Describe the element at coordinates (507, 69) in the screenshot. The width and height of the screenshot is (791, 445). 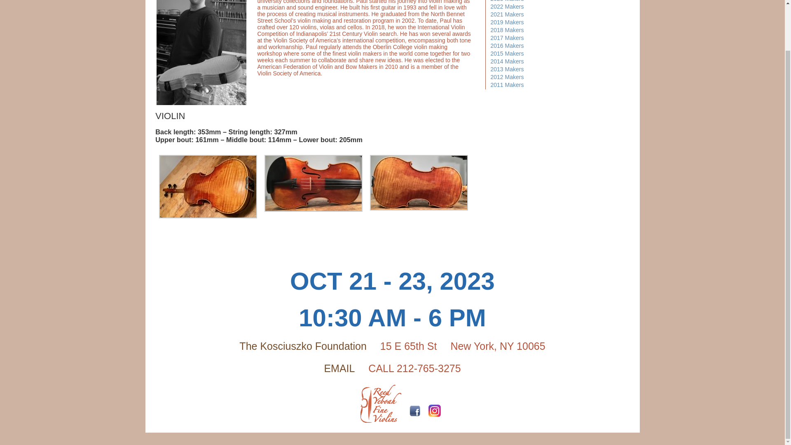
I see `2013 Makers` at that location.